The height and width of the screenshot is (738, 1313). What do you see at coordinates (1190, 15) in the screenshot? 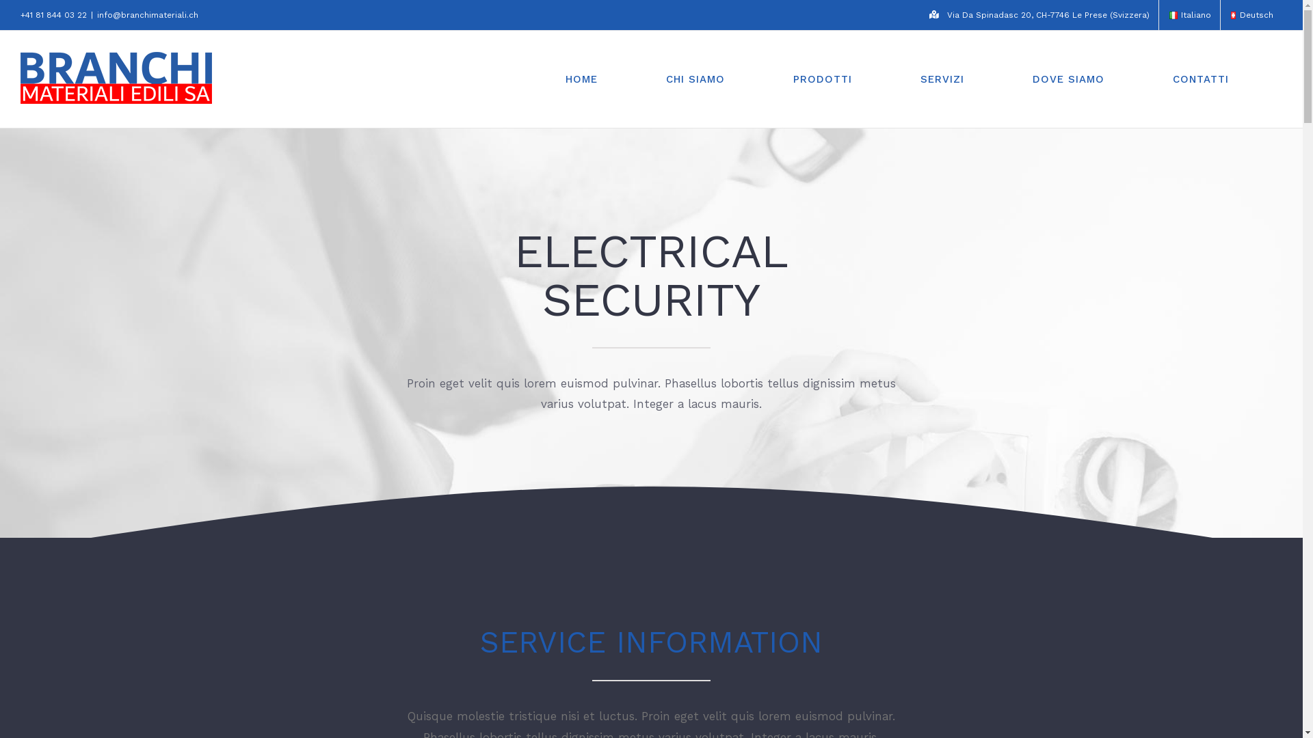
I see `Italiano` at bounding box center [1190, 15].